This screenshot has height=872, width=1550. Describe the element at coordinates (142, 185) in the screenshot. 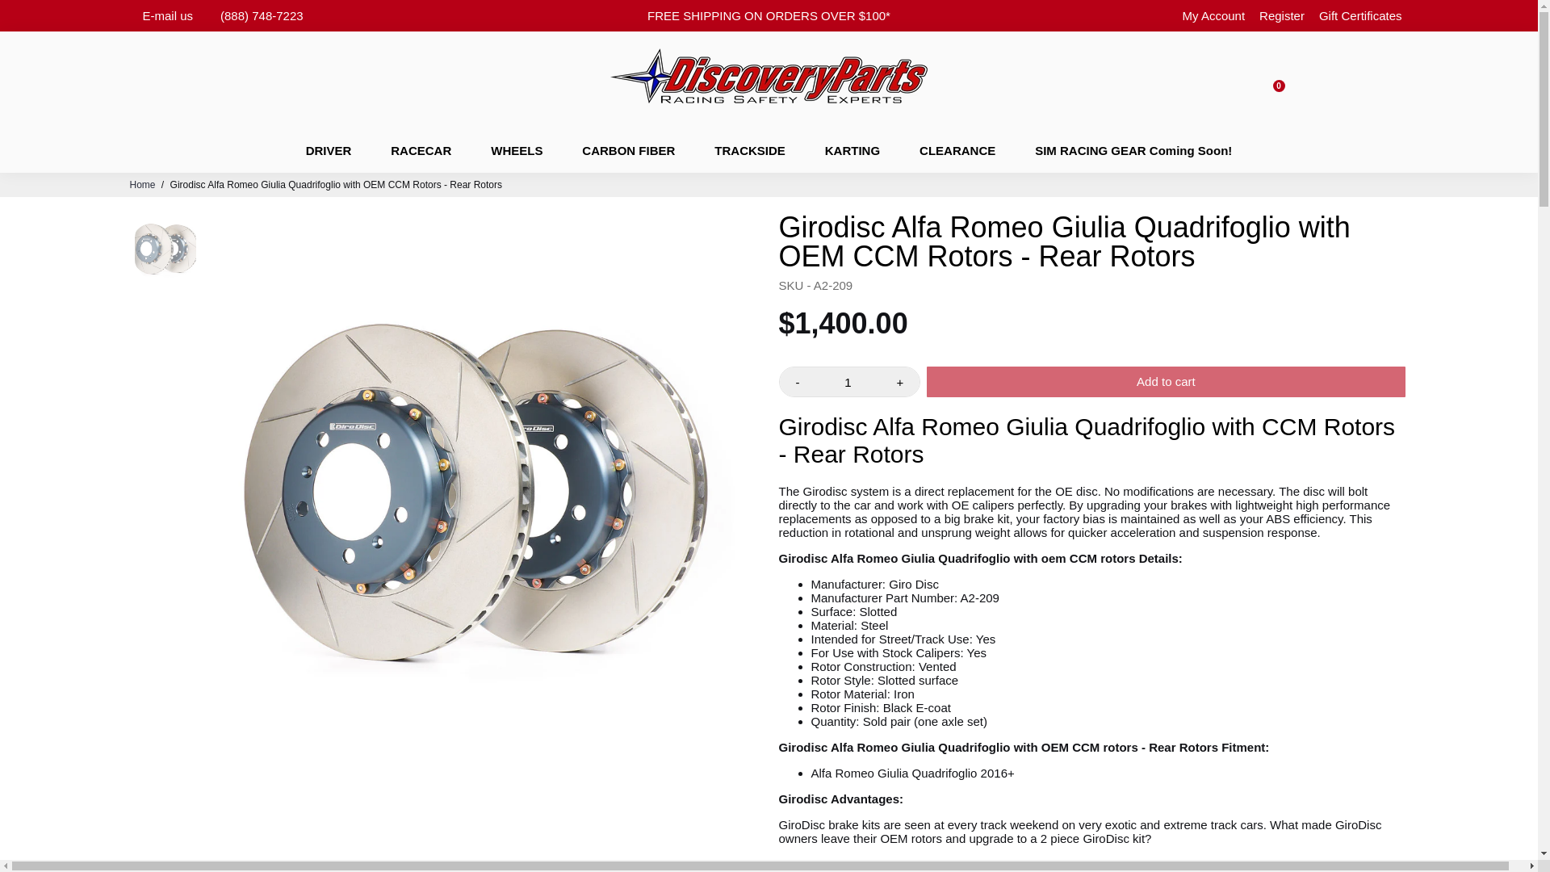

I see `Home` at that location.